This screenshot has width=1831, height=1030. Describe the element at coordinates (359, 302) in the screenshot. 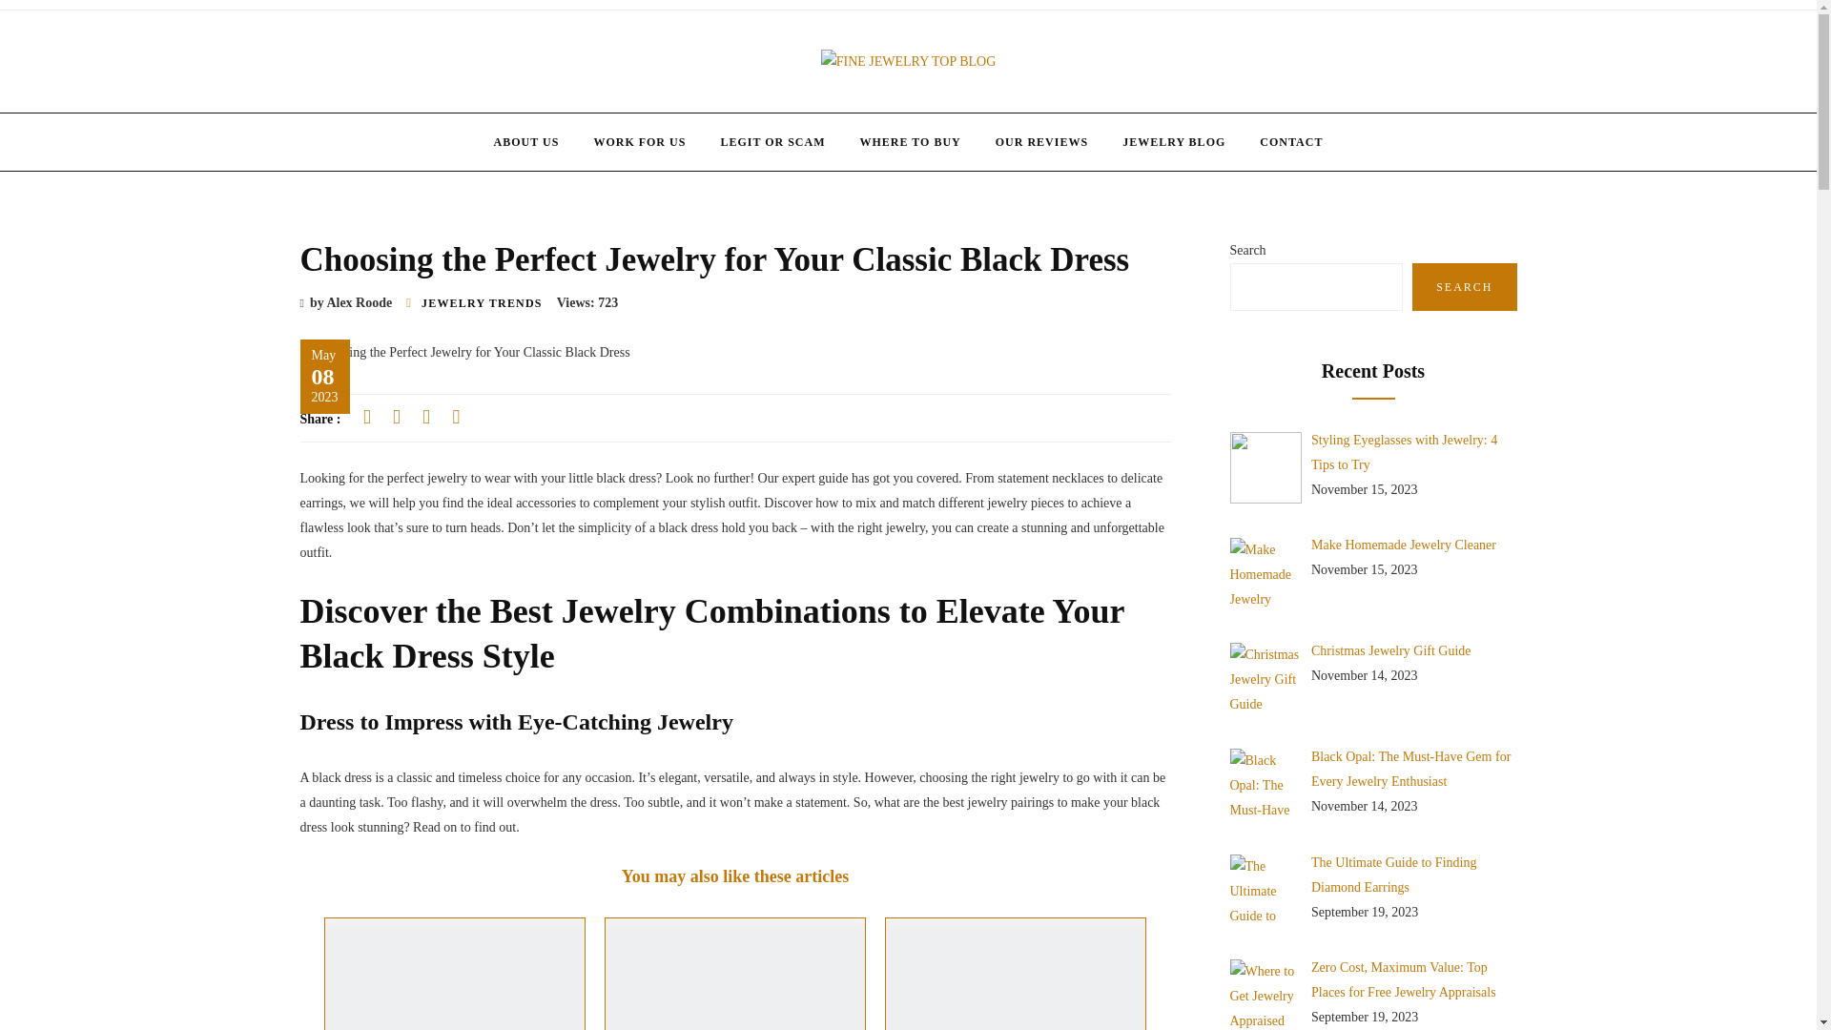

I see `Alex Roode` at that location.